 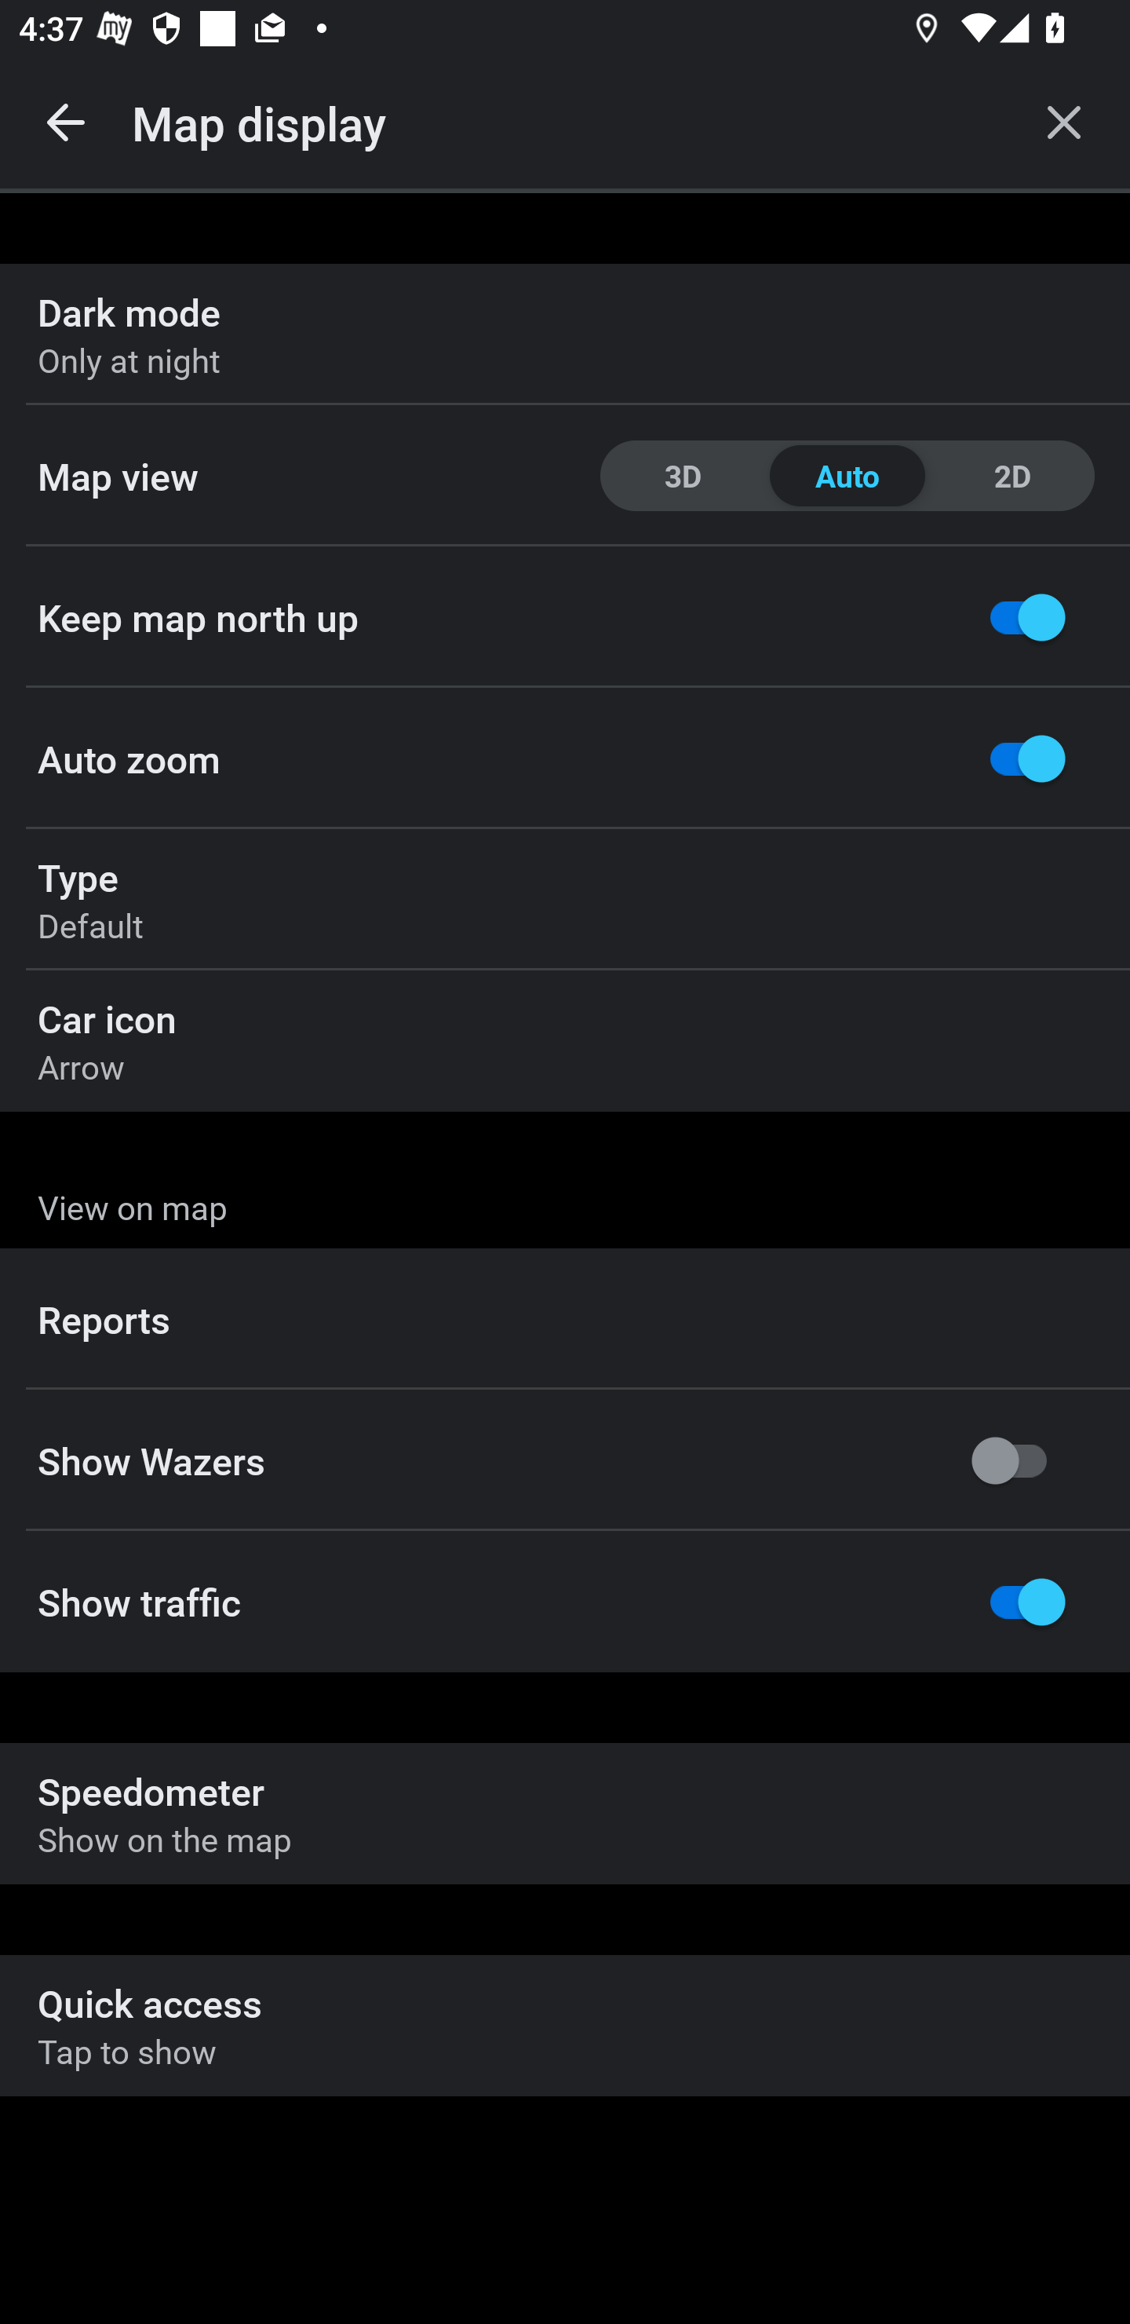 I want to click on Type Default, so click(x=565, y=900).